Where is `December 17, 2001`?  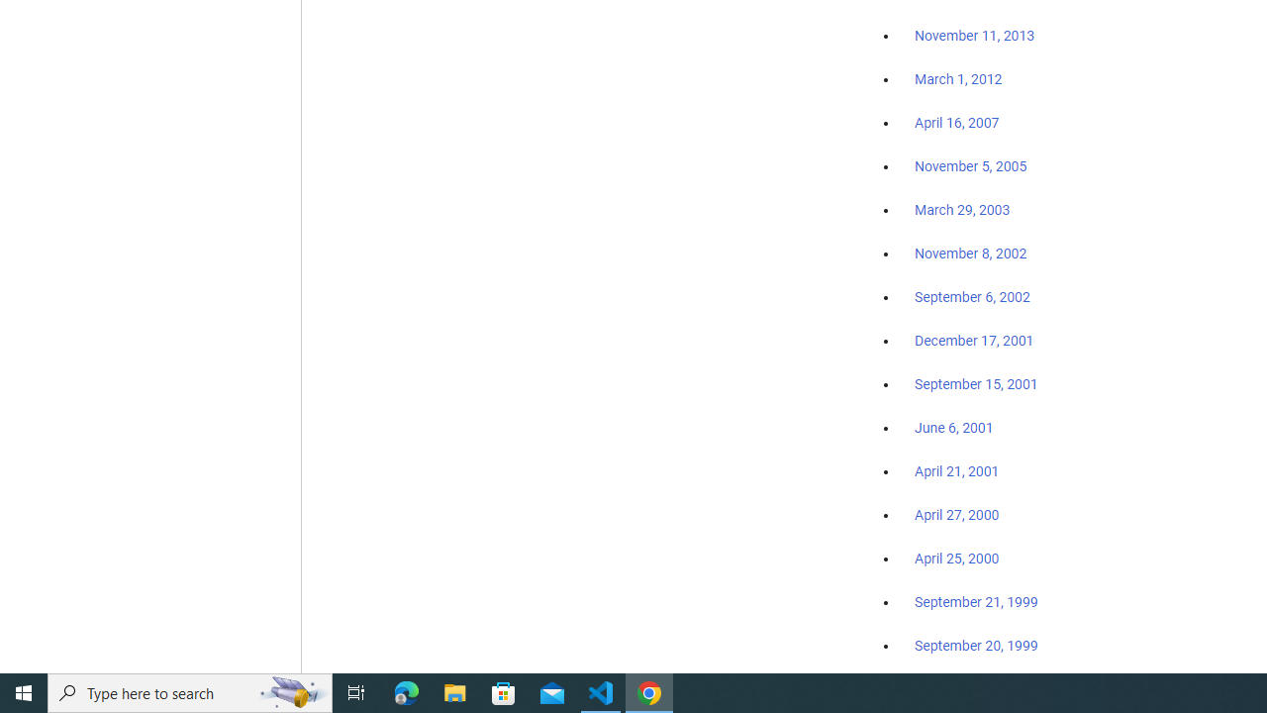
December 17, 2001 is located at coordinates (974, 340).